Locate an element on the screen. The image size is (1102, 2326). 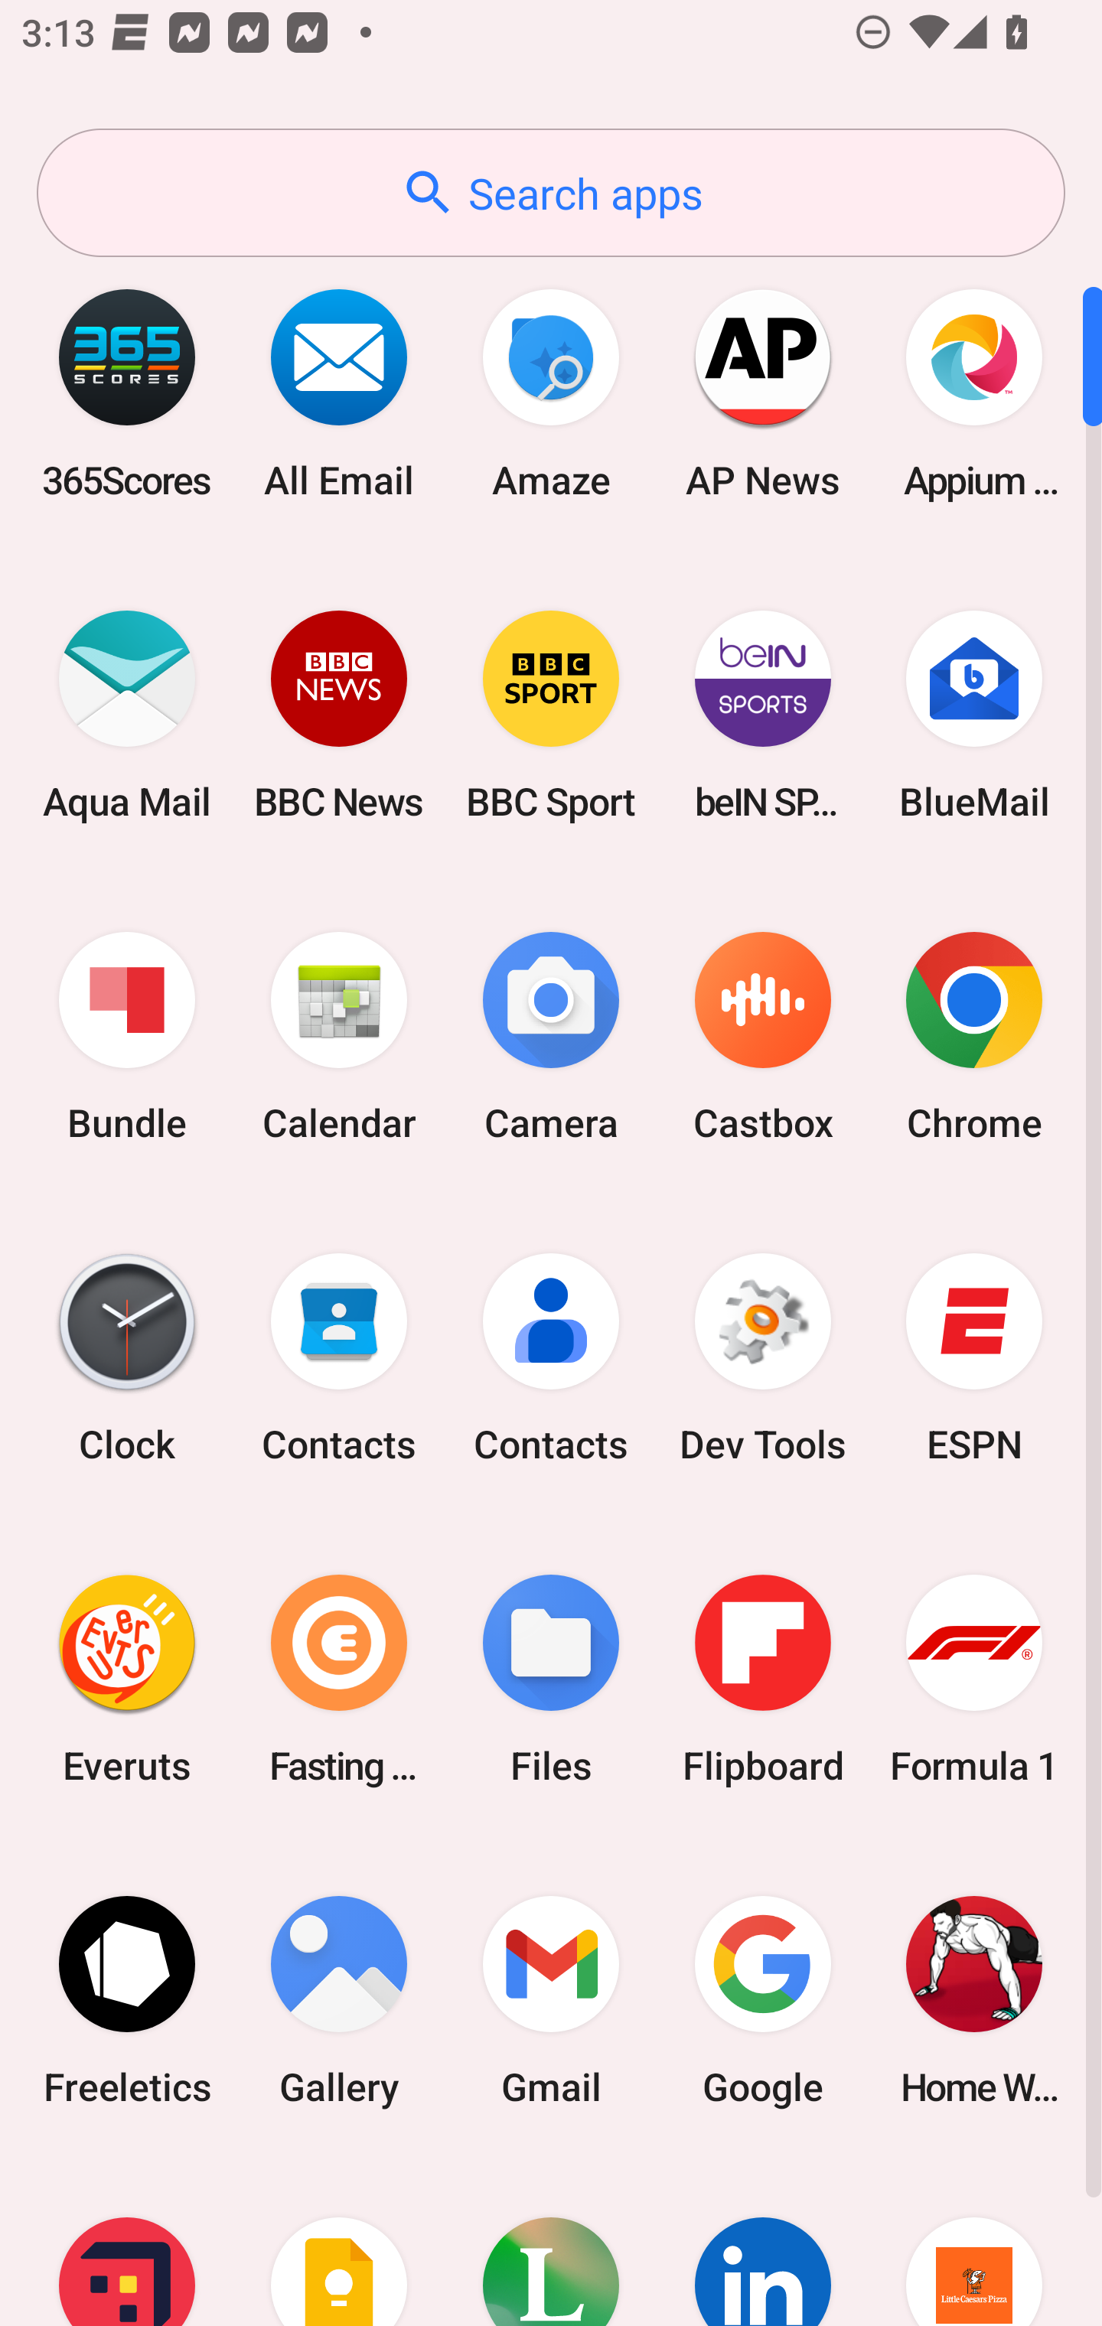
Keep Notes is located at coordinates (339, 2243).